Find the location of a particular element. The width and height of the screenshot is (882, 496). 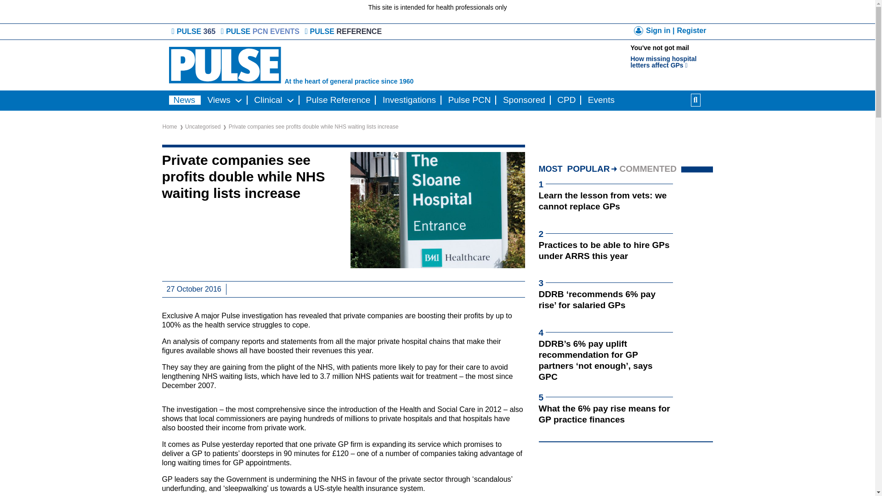

Views is located at coordinates (672, 57).